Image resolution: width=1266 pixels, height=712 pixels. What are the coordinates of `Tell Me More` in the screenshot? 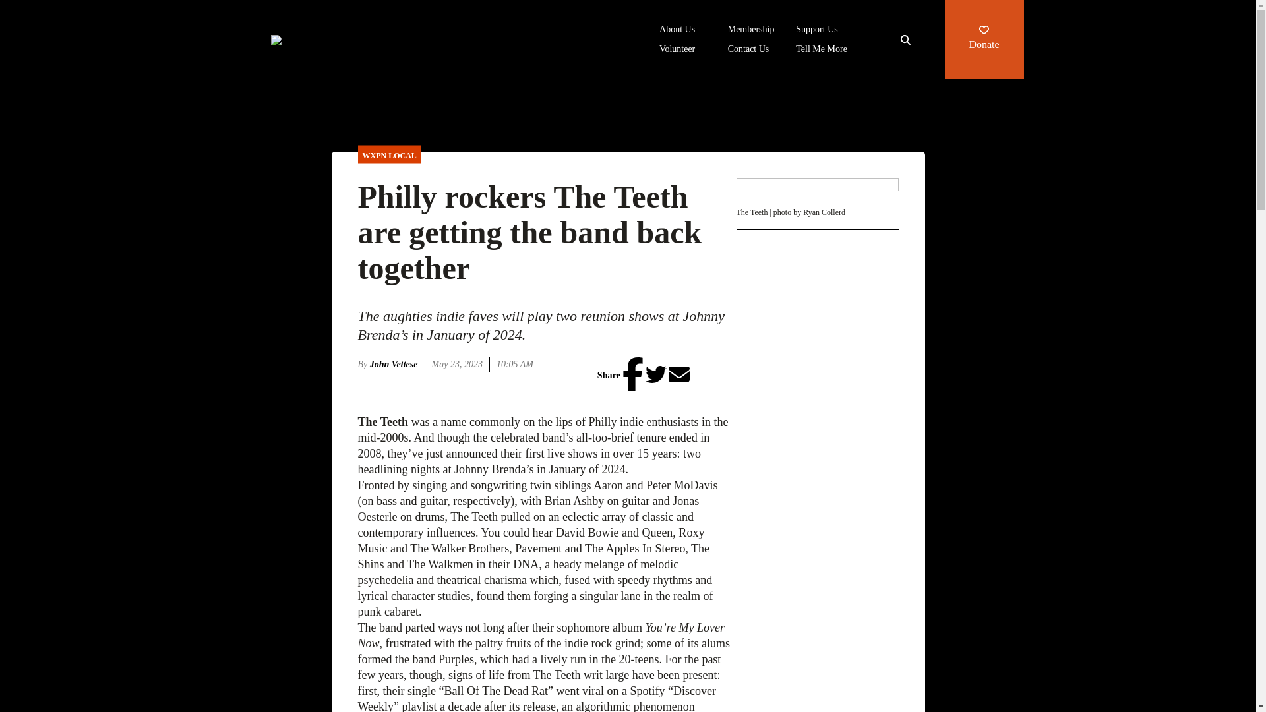 It's located at (822, 50).